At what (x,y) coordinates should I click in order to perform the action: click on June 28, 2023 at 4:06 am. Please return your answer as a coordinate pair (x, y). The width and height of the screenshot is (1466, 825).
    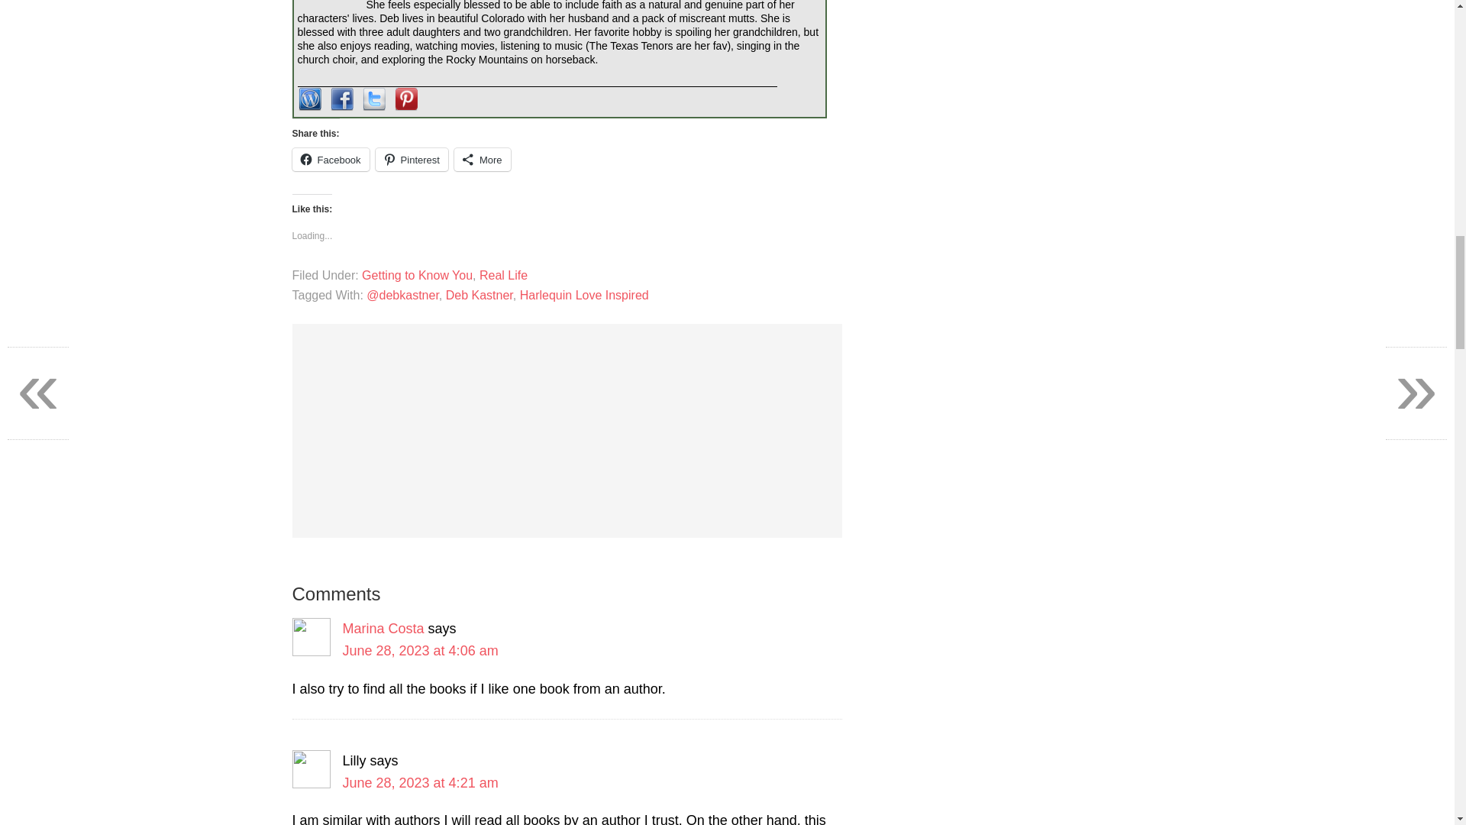
    Looking at the image, I should click on (420, 651).